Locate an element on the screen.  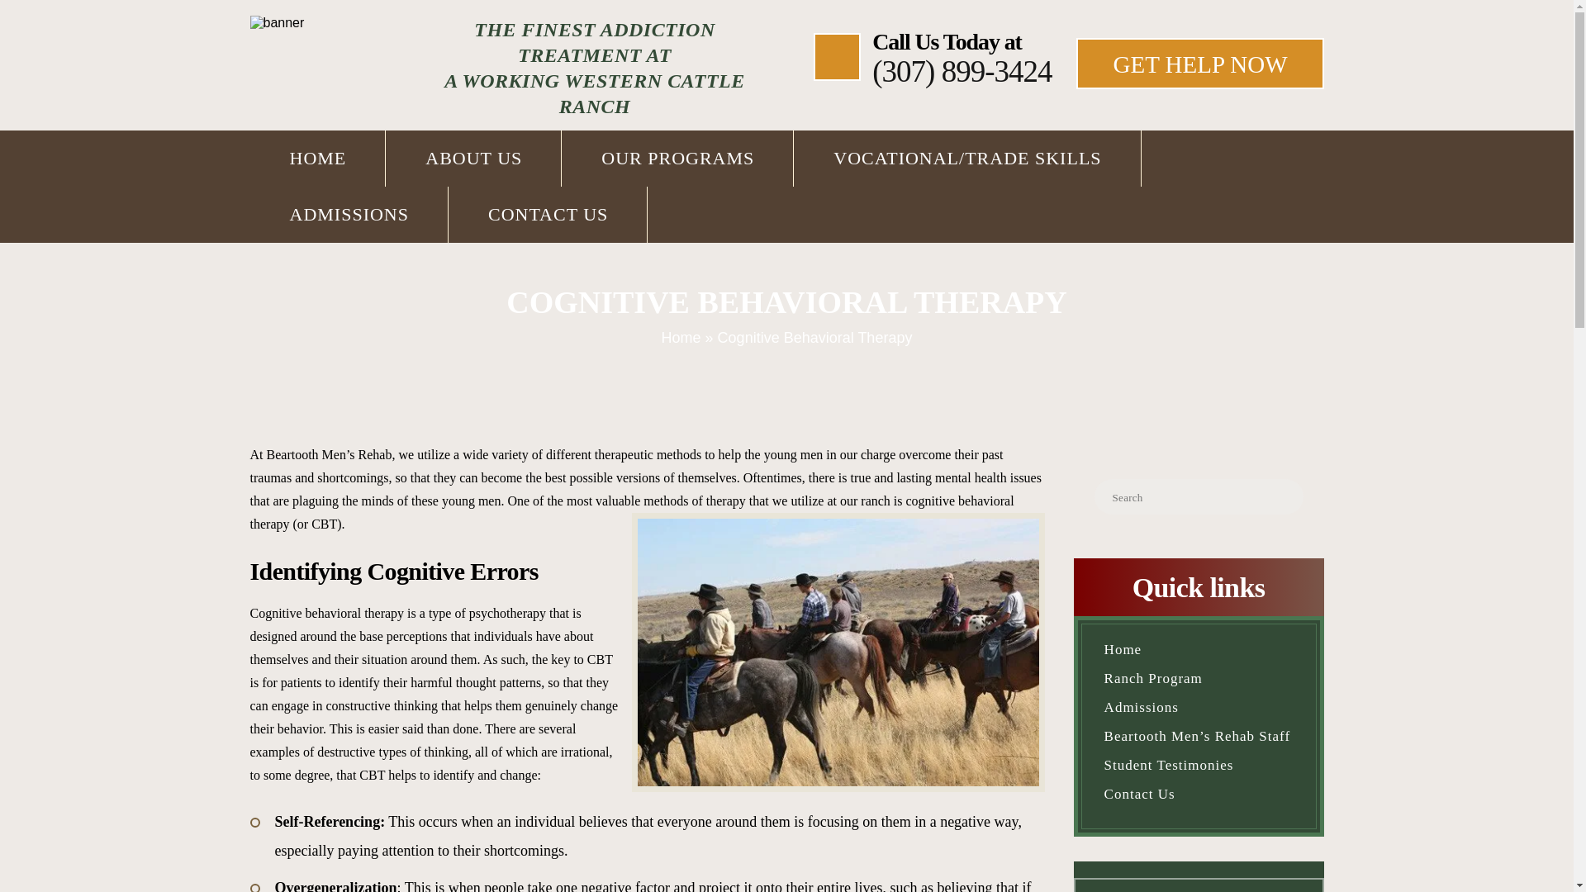
Student Testimonies is located at coordinates (1199, 765).